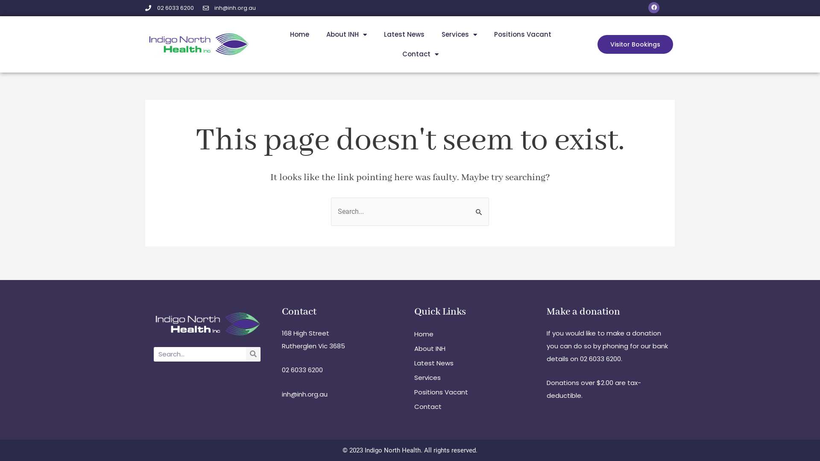 This screenshot has width=820, height=461. I want to click on About INH, so click(347, 35).